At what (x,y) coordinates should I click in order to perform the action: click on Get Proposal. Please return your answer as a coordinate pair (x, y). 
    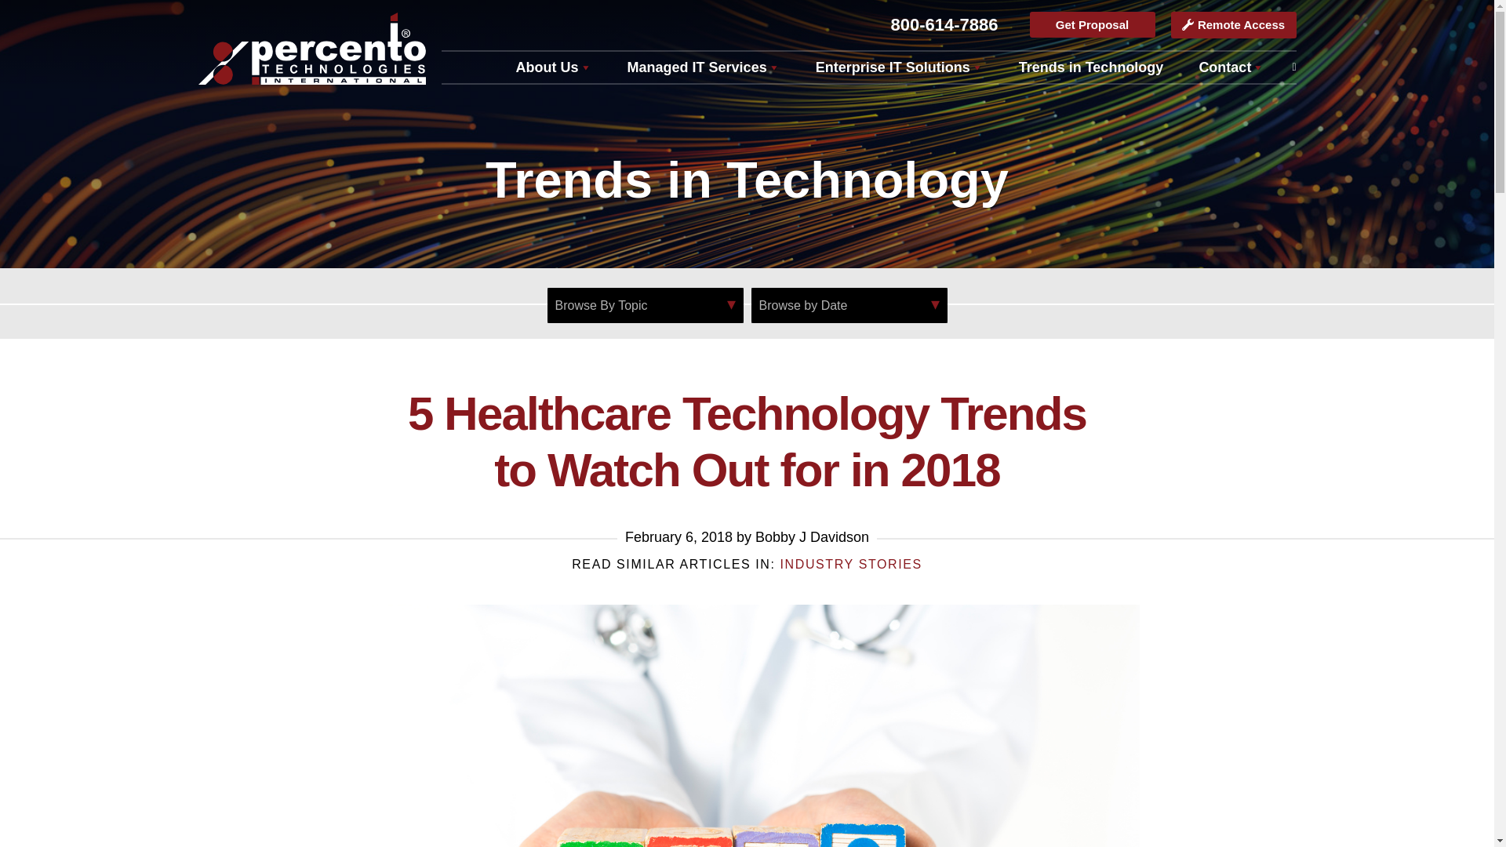
    Looking at the image, I should click on (1092, 24).